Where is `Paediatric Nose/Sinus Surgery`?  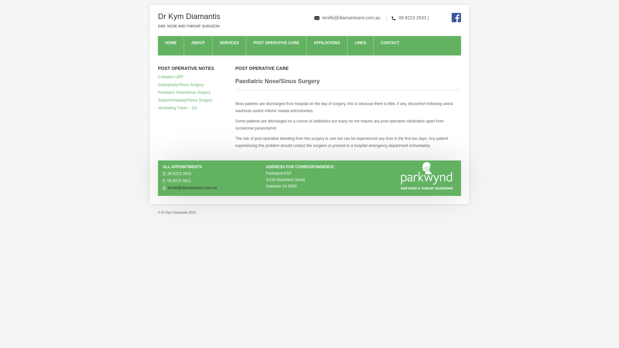
Paediatric Nose/Sinus Surgery is located at coordinates (184, 92).